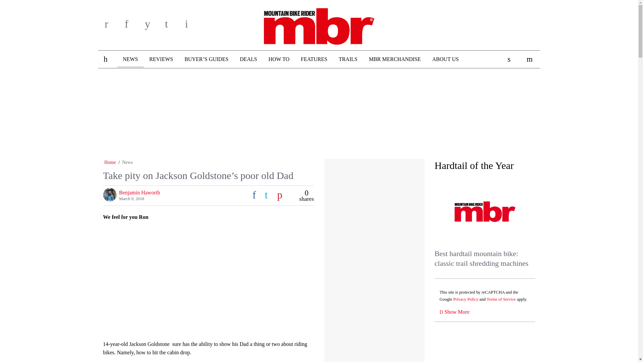  I want to click on HOW TO, so click(279, 59).